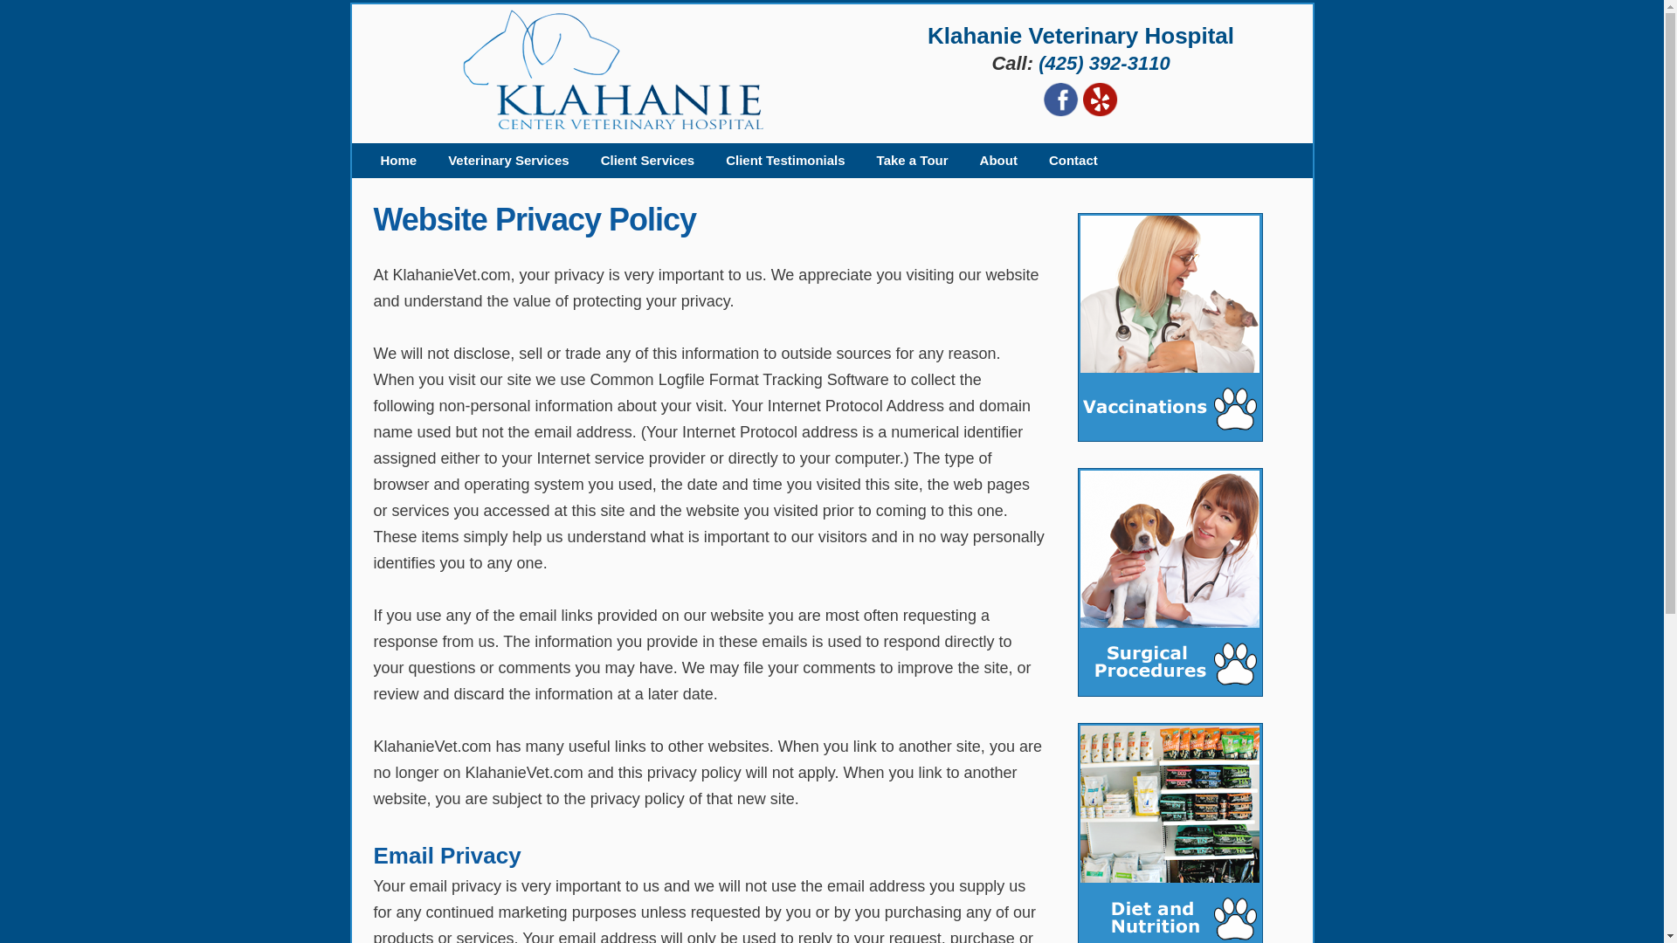 The width and height of the screenshot is (1677, 943). What do you see at coordinates (1073, 161) in the screenshot?
I see `Contact` at bounding box center [1073, 161].